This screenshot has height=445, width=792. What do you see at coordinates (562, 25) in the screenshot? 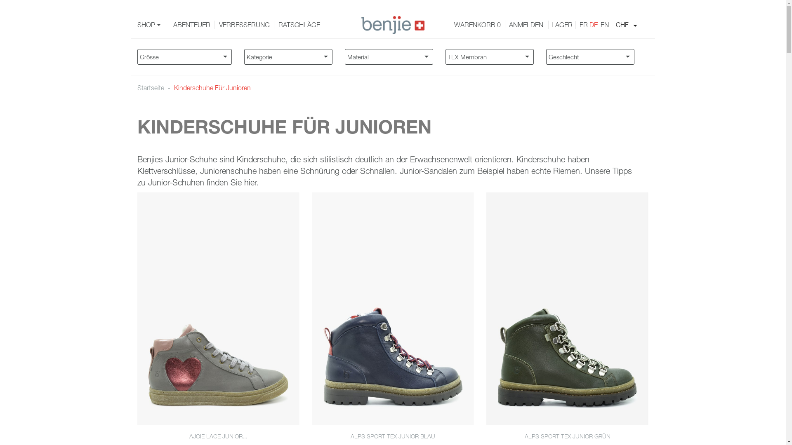
I see `LAGER` at bounding box center [562, 25].